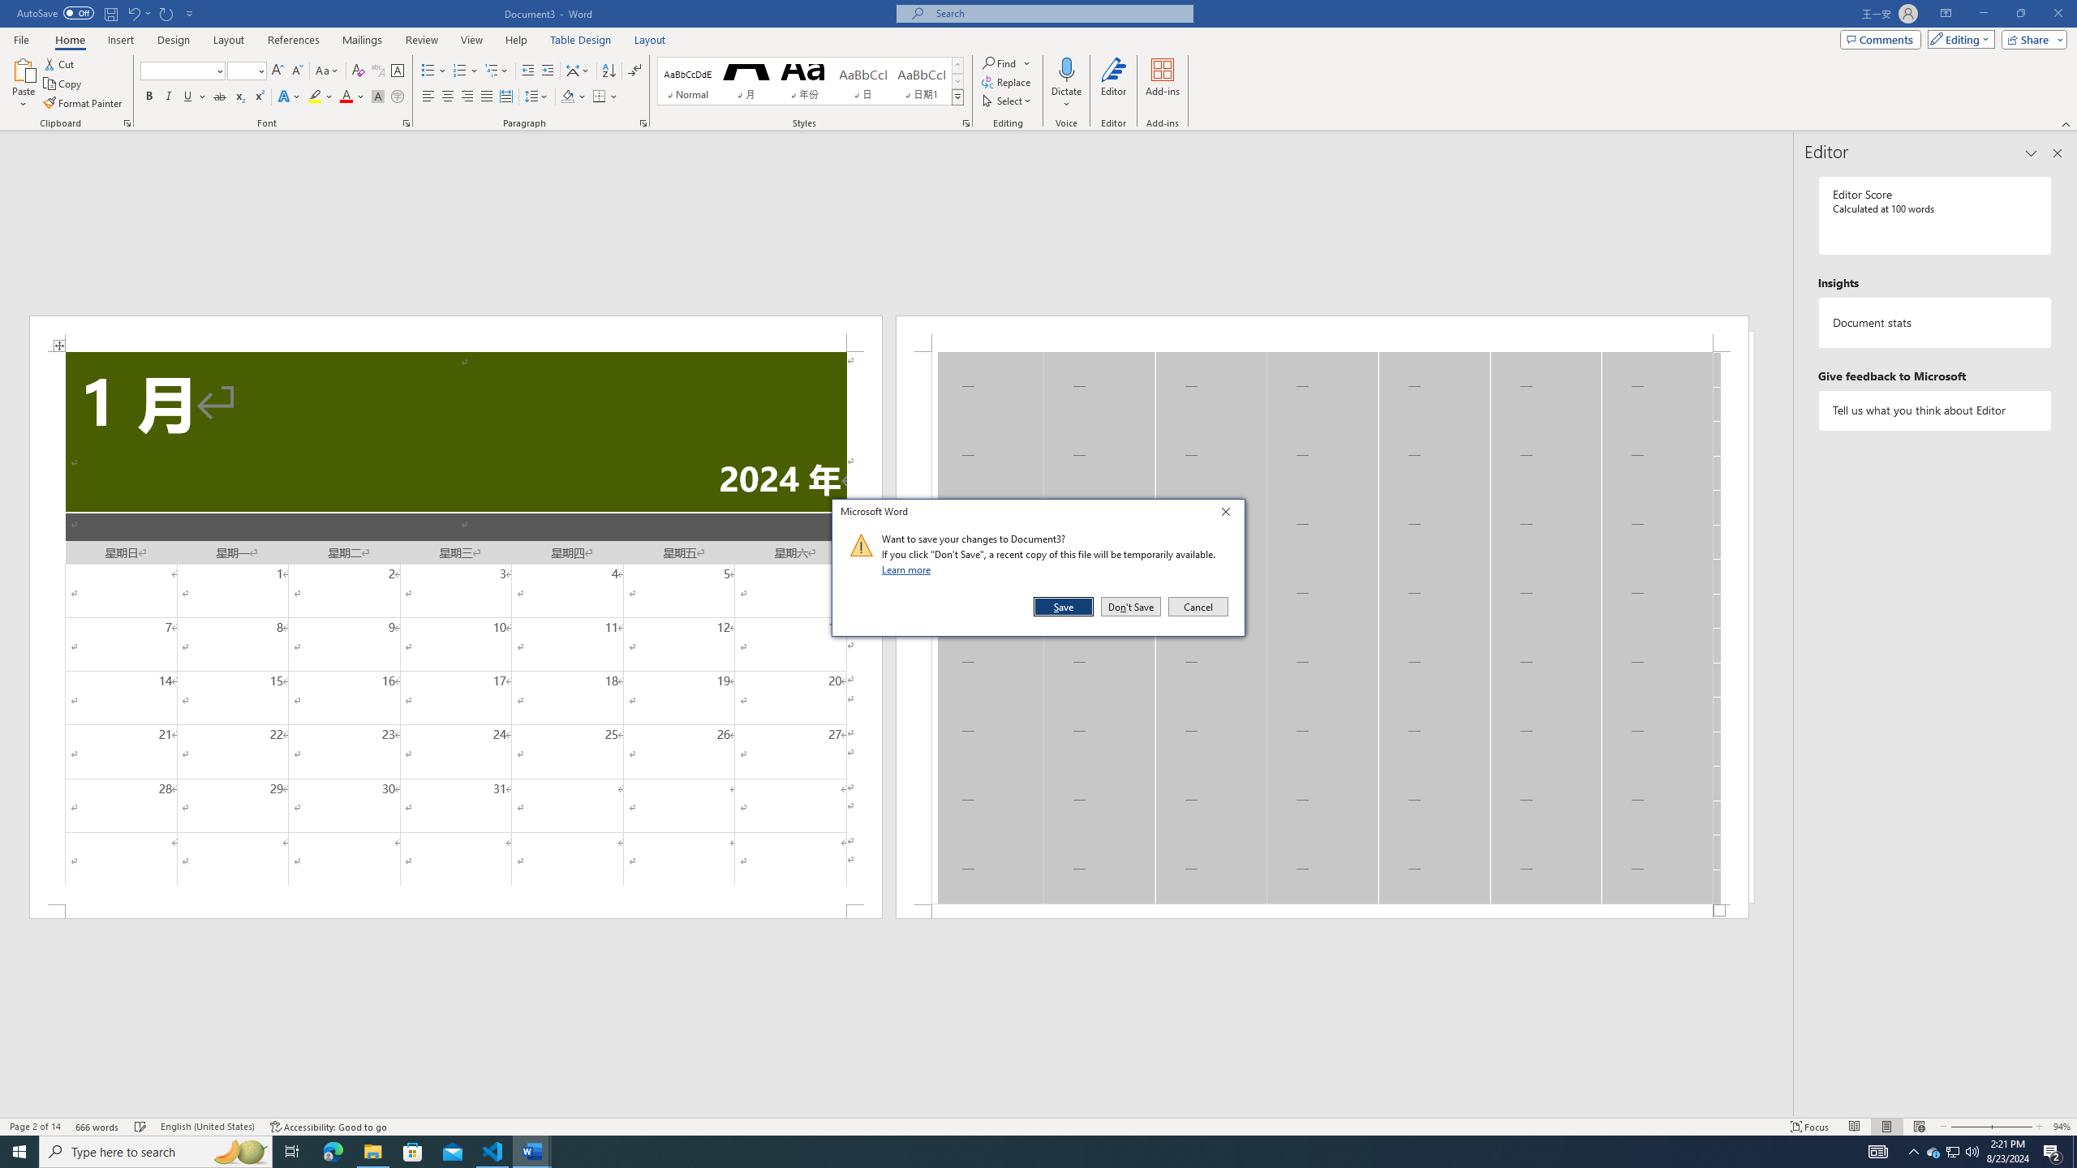 The image size is (2077, 1168). What do you see at coordinates (605, 97) in the screenshot?
I see `Borders` at bounding box center [605, 97].